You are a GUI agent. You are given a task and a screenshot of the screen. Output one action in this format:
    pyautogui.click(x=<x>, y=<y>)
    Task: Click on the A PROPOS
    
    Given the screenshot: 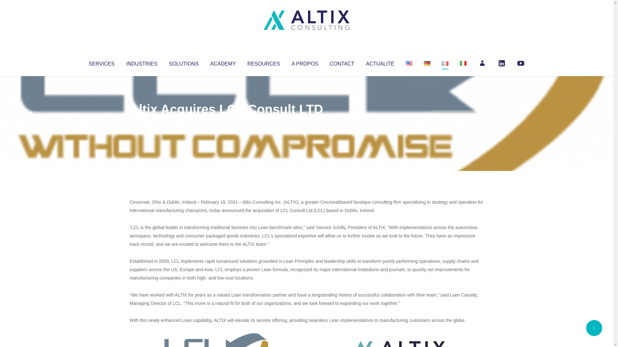 What is the action you would take?
    pyautogui.click(x=305, y=62)
    